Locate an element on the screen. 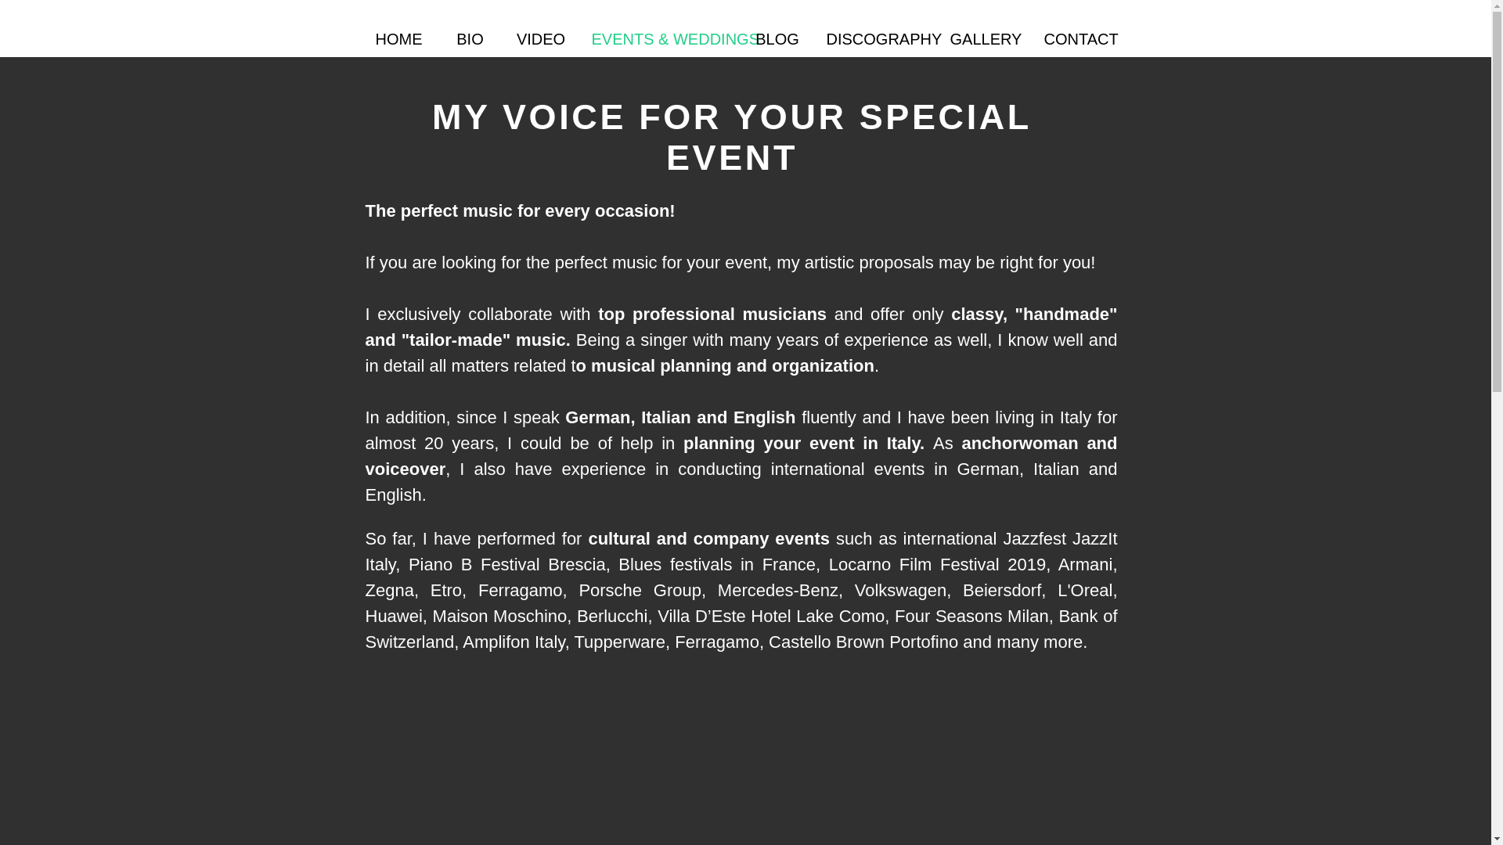 The image size is (1503, 845). DISCOGRAPHY is located at coordinates (876, 39).